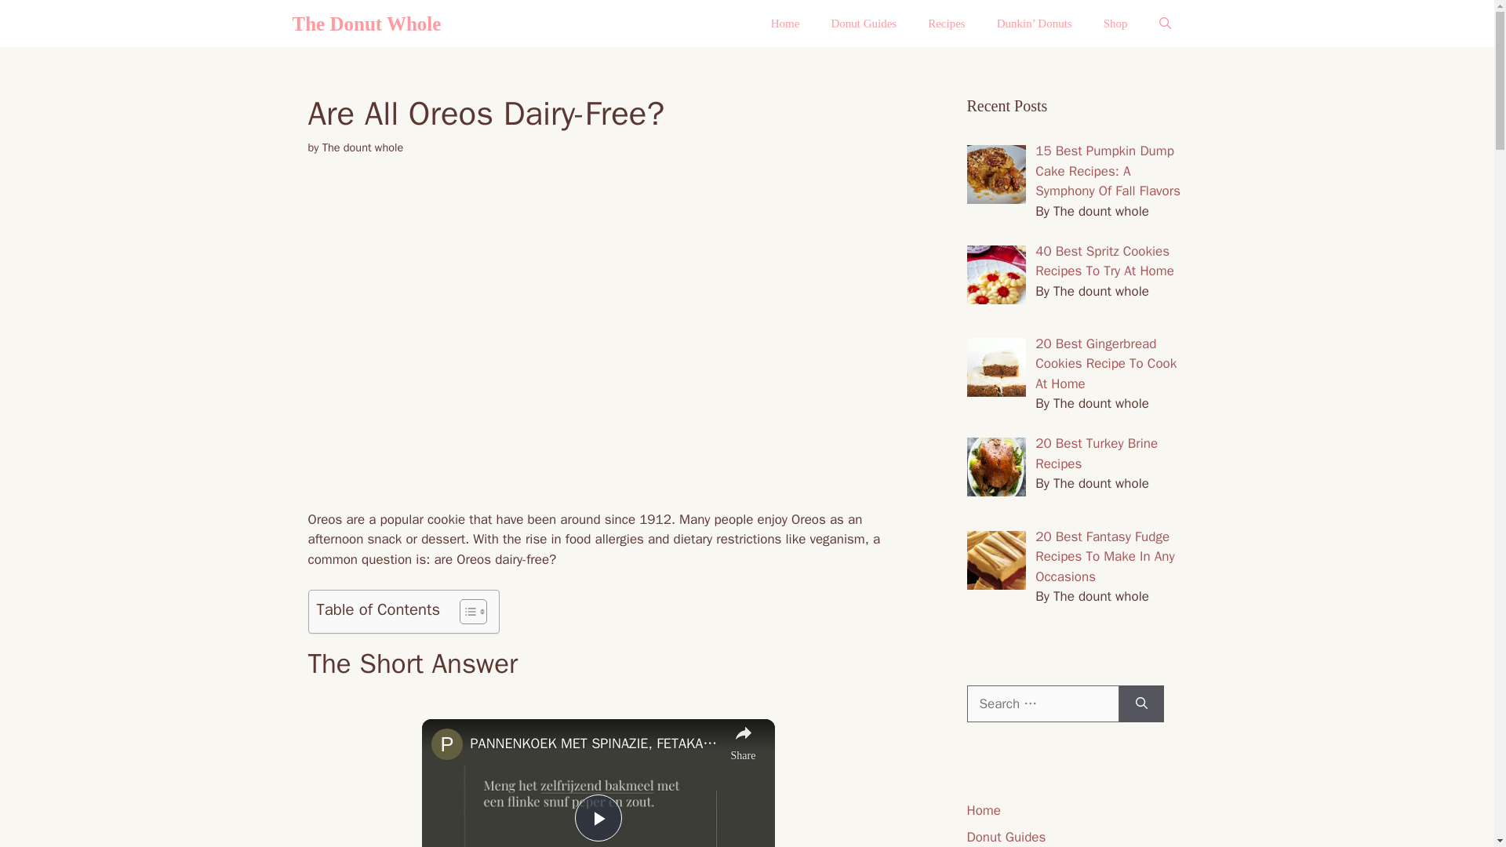 This screenshot has width=1506, height=847. Describe the element at coordinates (1115, 24) in the screenshot. I see `Shop` at that location.